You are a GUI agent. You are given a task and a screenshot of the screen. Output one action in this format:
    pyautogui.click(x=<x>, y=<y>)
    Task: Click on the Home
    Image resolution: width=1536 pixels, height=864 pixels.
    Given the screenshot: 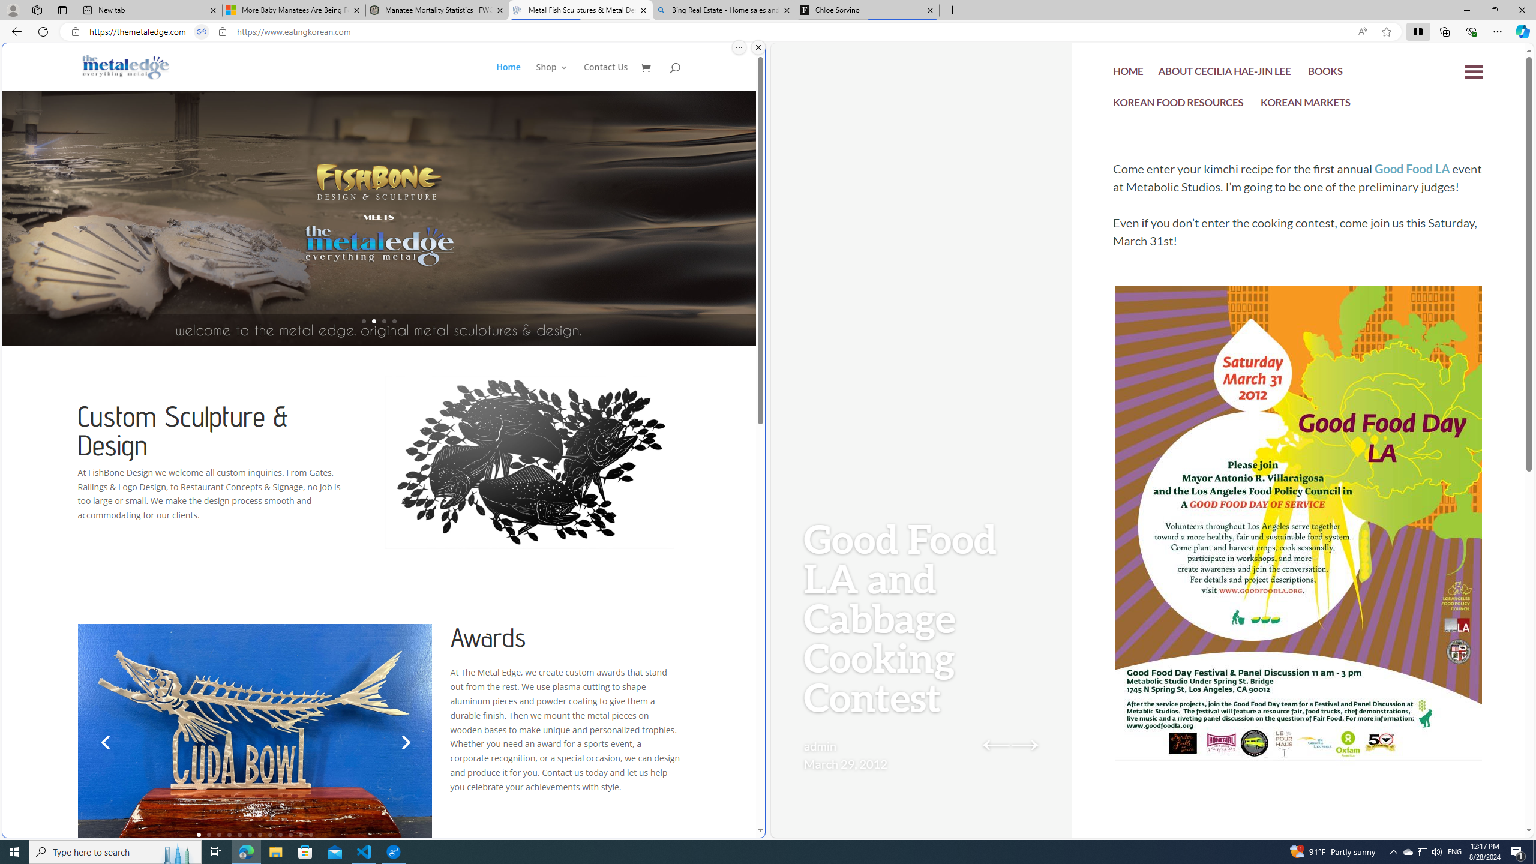 What is the action you would take?
    pyautogui.click(x=508, y=77)
    